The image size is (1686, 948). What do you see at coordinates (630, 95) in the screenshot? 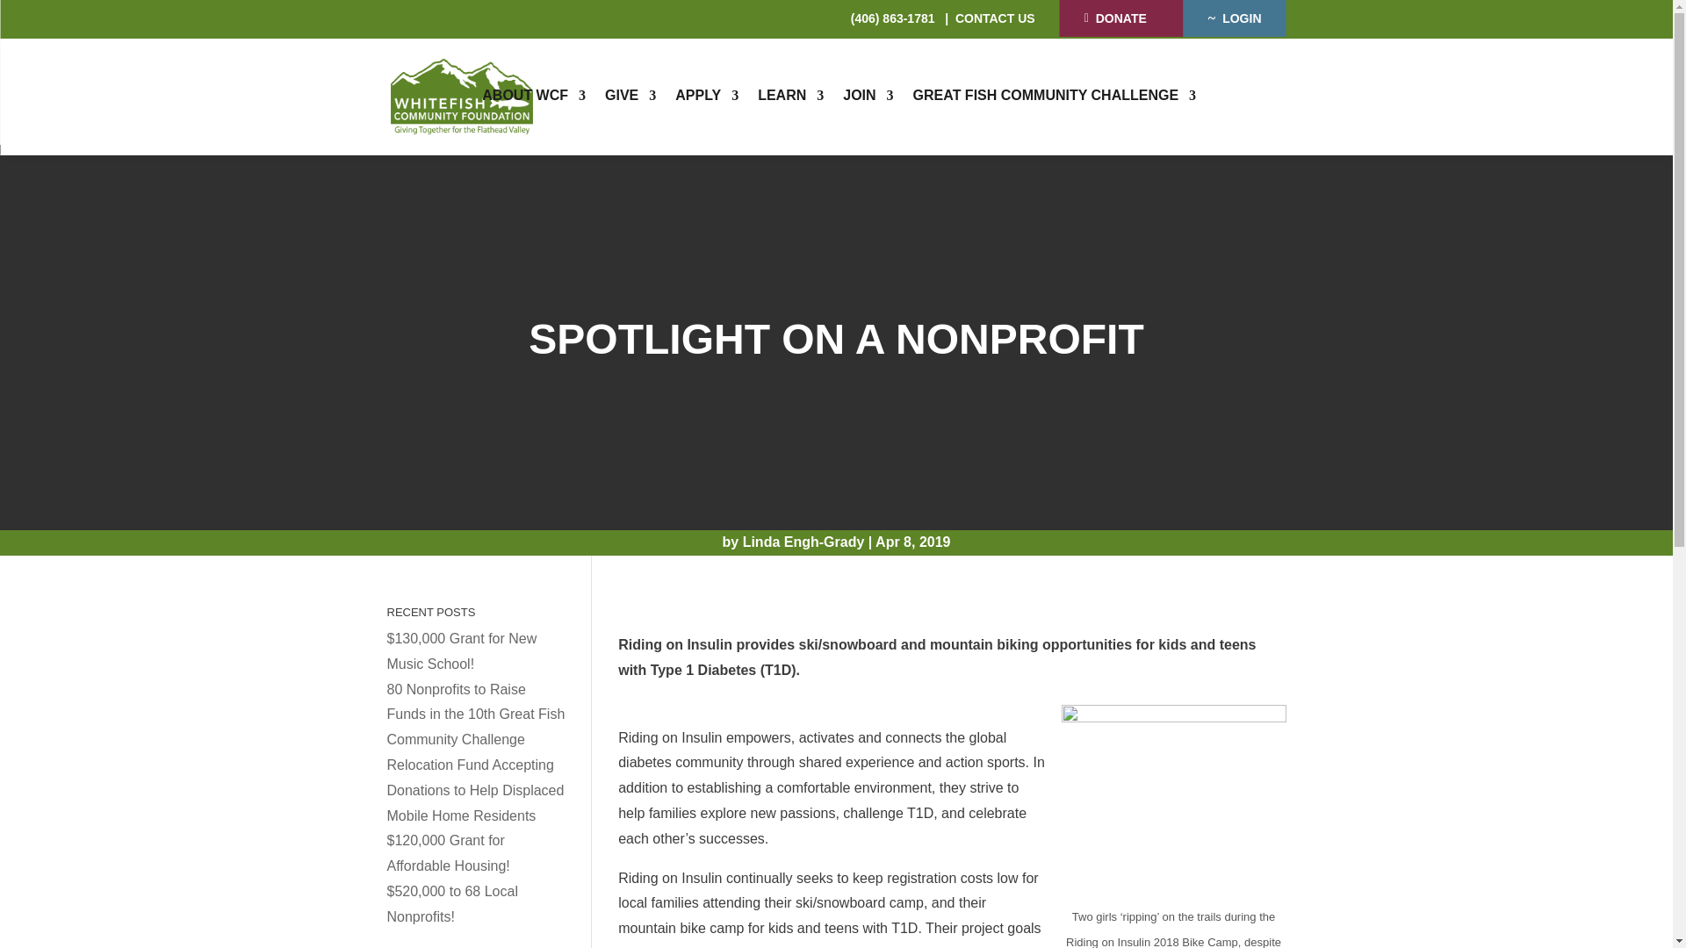
I see `GIVE` at bounding box center [630, 95].